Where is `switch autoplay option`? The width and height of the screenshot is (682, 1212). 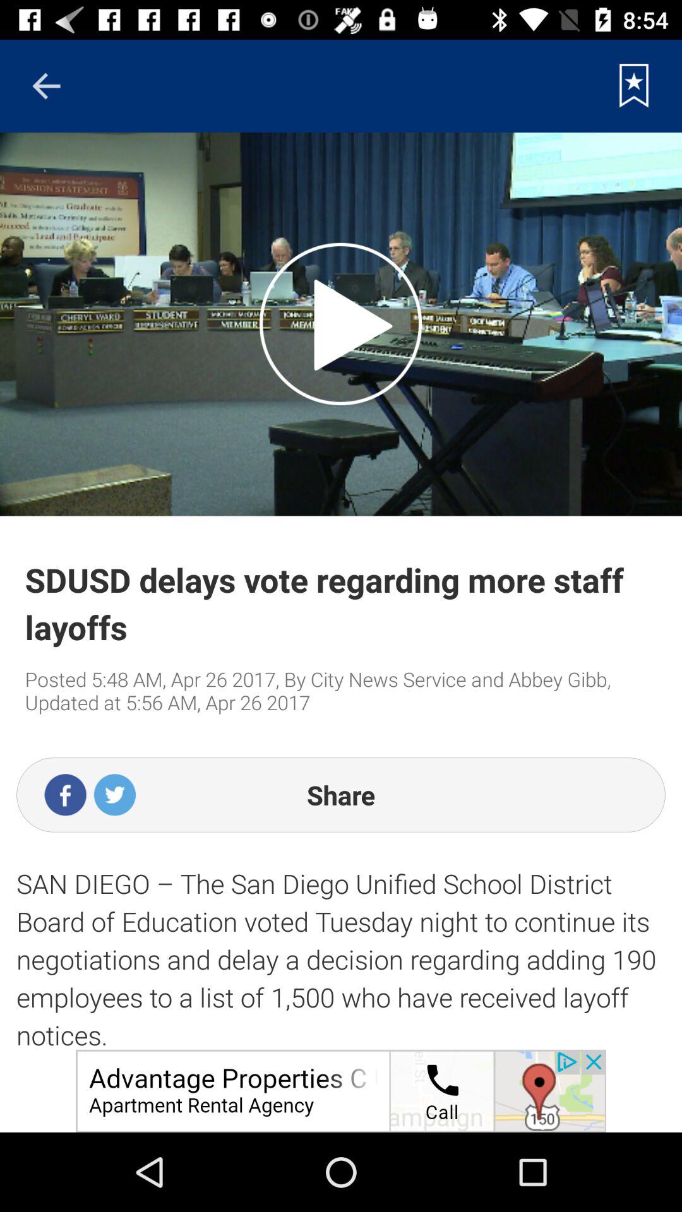
switch autoplay option is located at coordinates (341, 324).